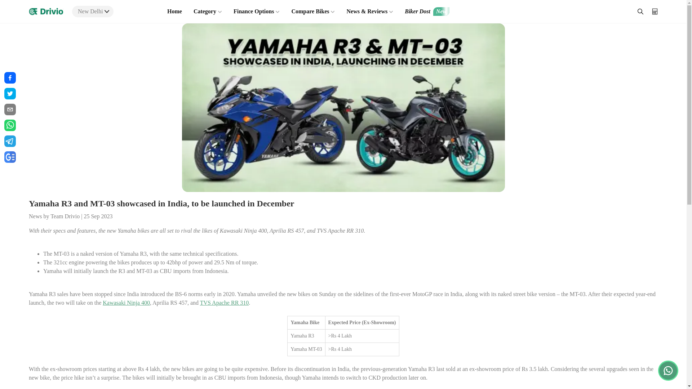 This screenshot has height=389, width=692. What do you see at coordinates (640, 11) in the screenshot?
I see `Search` at bounding box center [640, 11].